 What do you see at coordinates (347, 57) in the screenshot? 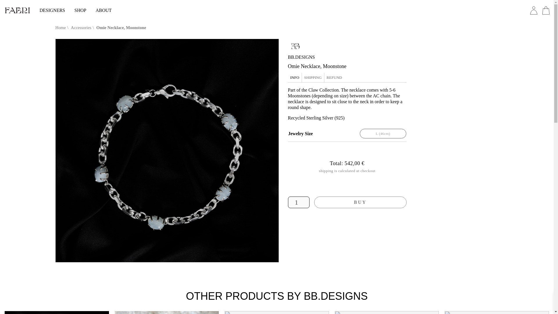
I see `BB.DESIGNS` at bounding box center [347, 57].